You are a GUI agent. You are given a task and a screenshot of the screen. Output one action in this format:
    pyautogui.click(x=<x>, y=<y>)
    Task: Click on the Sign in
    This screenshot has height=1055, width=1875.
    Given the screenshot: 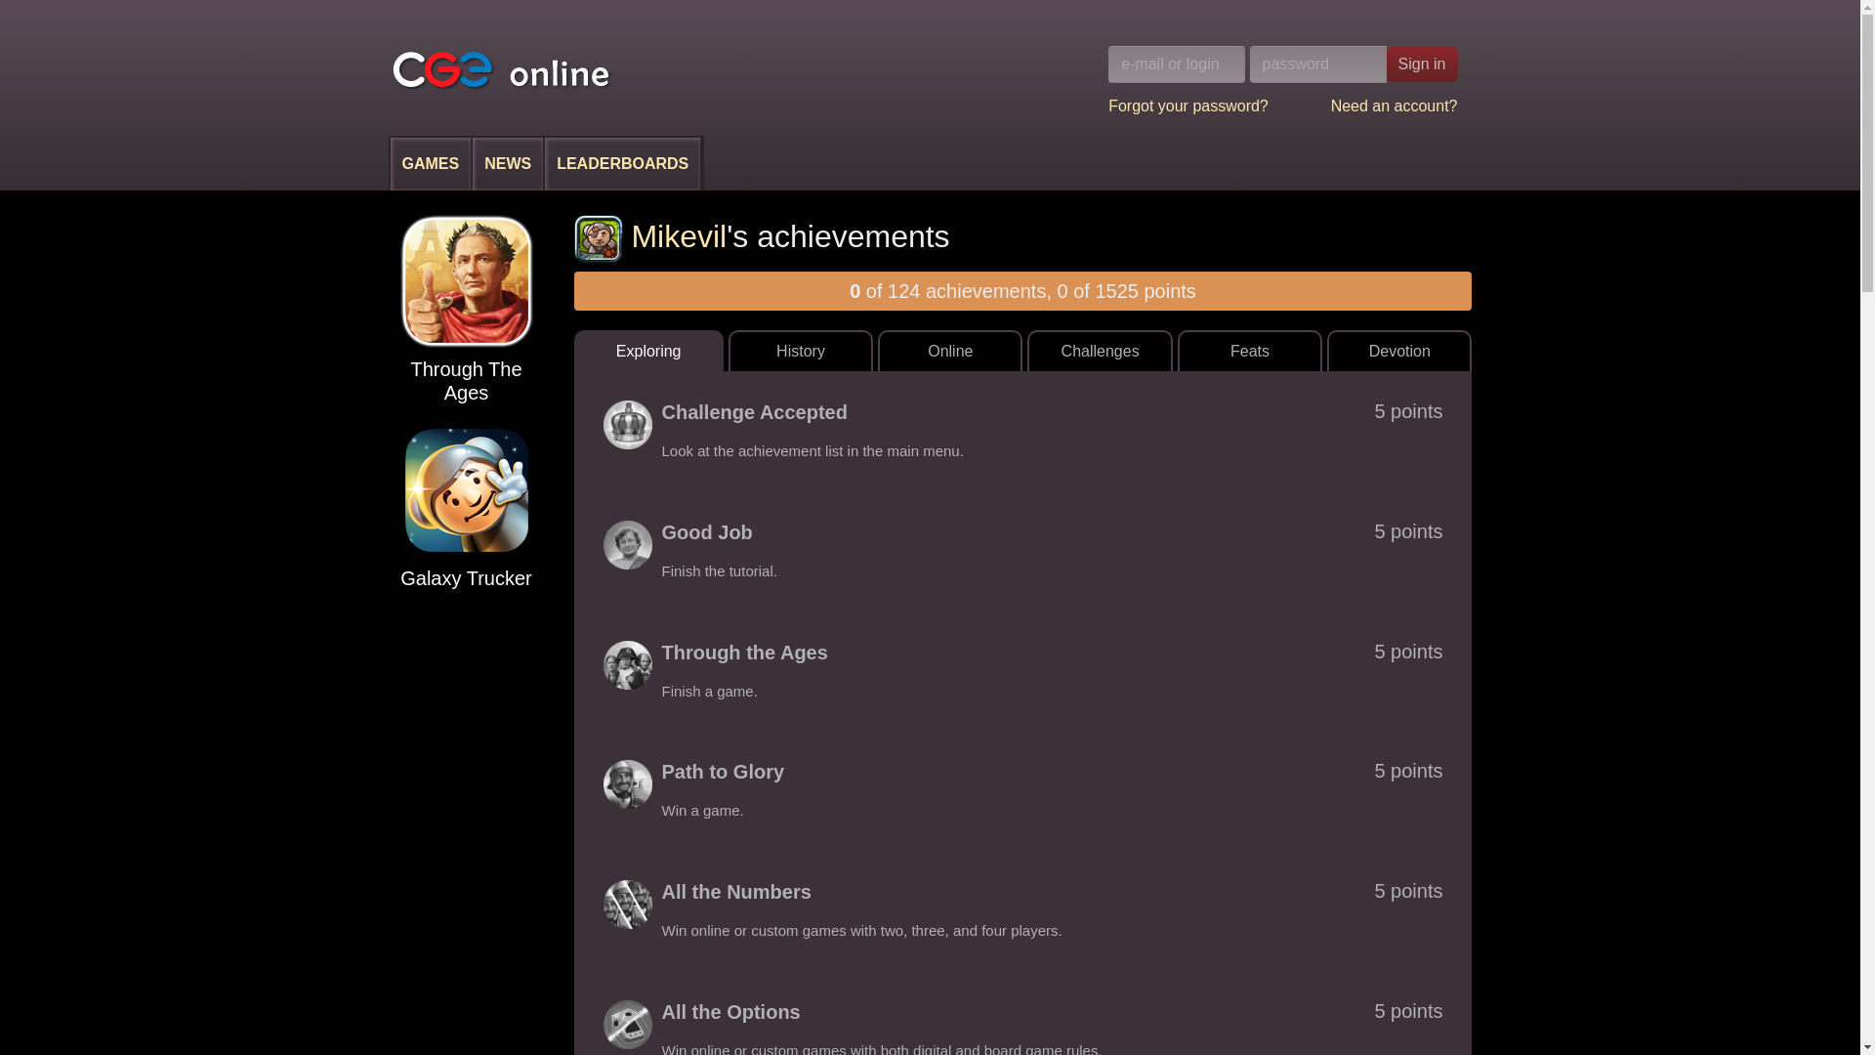 What is the action you would take?
    pyautogui.click(x=1422, y=64)
    